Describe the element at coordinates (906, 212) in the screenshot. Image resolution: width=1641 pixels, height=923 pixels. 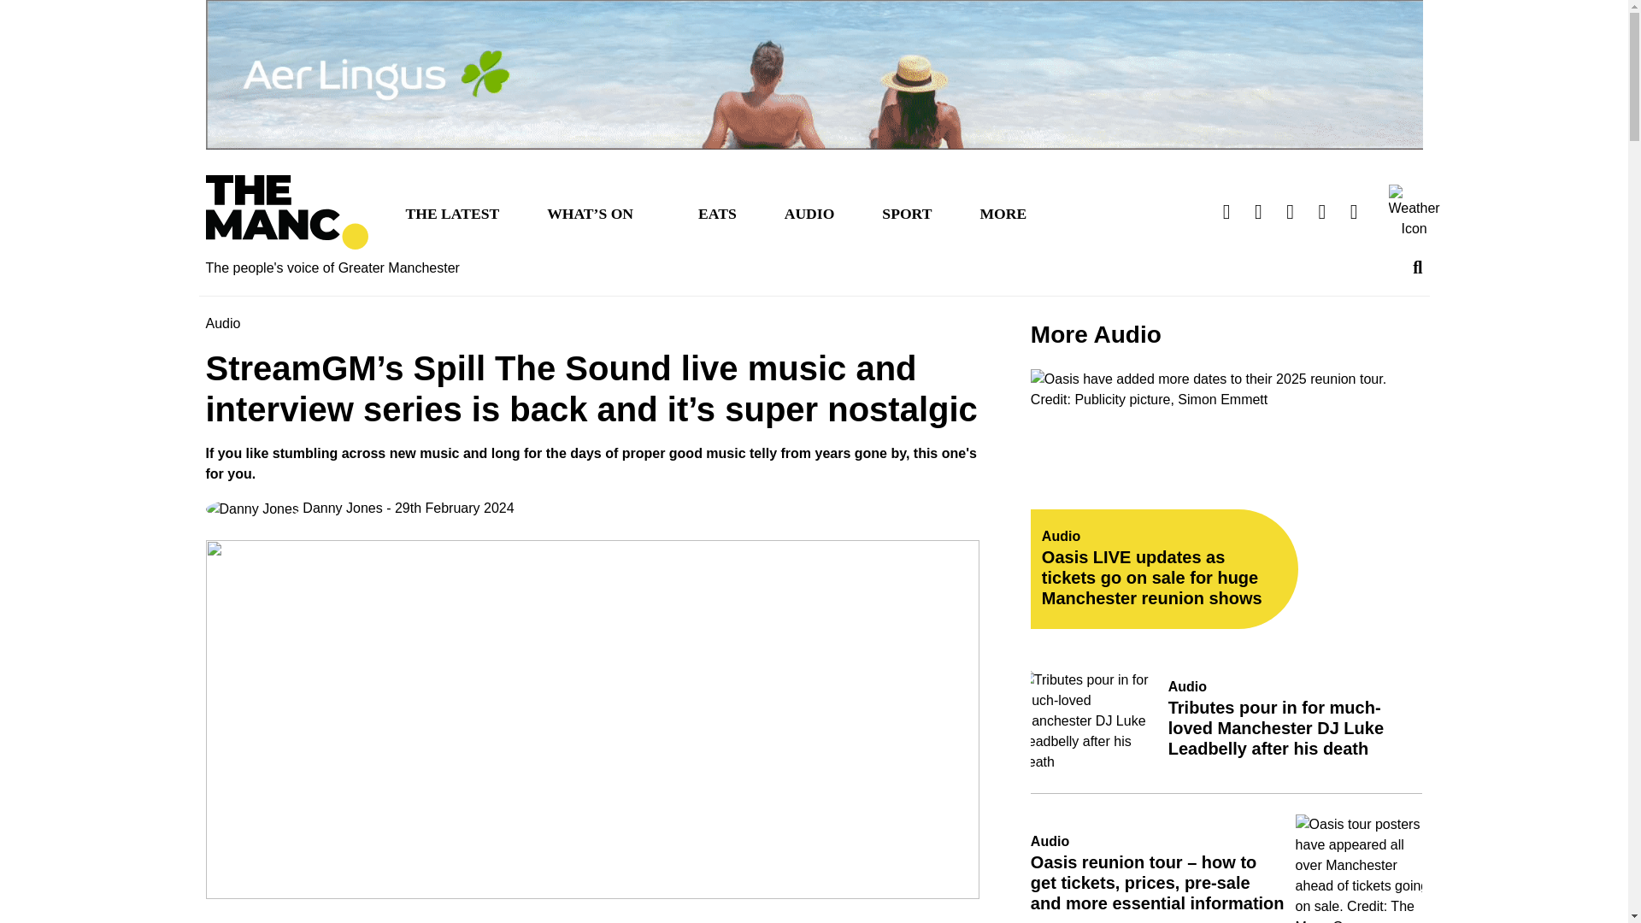
I see `SPORT` at that location.